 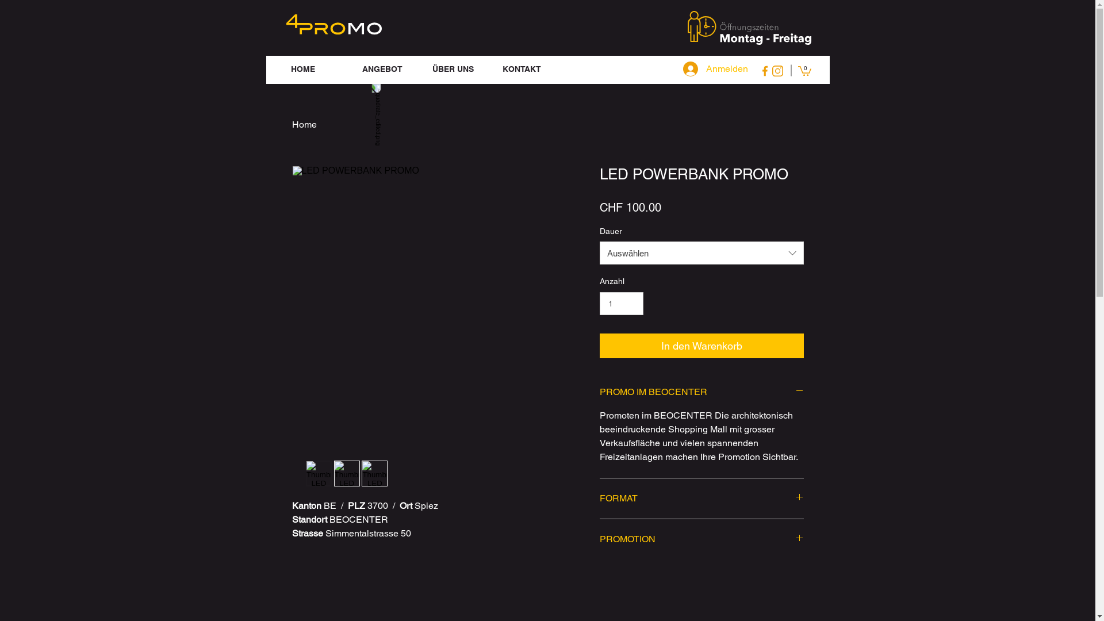 What do you see at coordinates (700, 69) in the screenshot?
I see `Anmelden` at bounding box center [700, 69].